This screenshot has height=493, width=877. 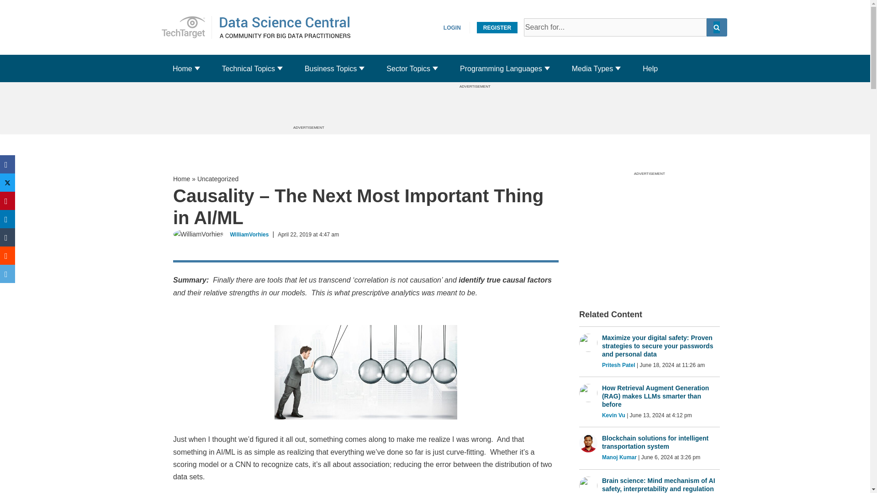 What do you see at coordinates (186, 27) in the screenshot?
I see `Skip to content` at bounding box center [186, 27].